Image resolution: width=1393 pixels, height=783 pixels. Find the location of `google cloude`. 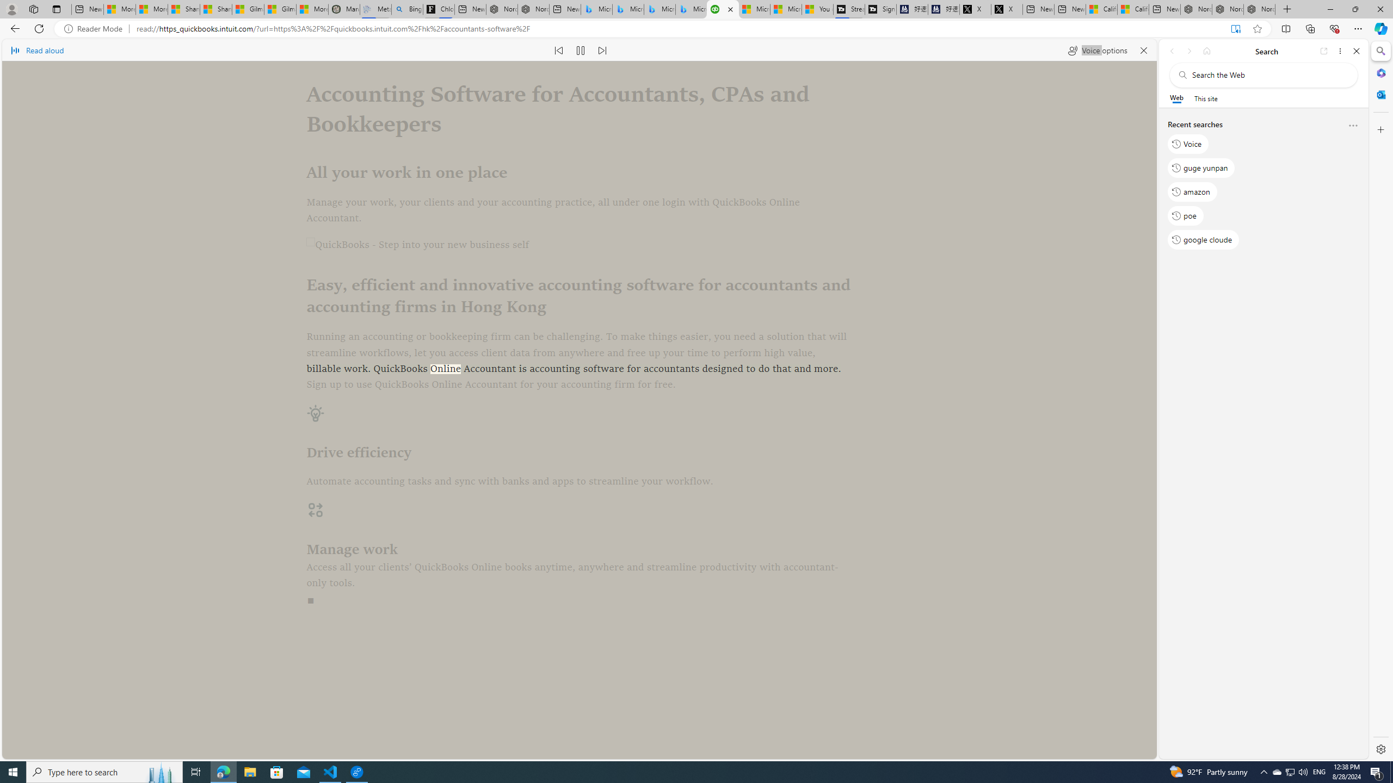

google cloude is located at coordinates (1203, 240).